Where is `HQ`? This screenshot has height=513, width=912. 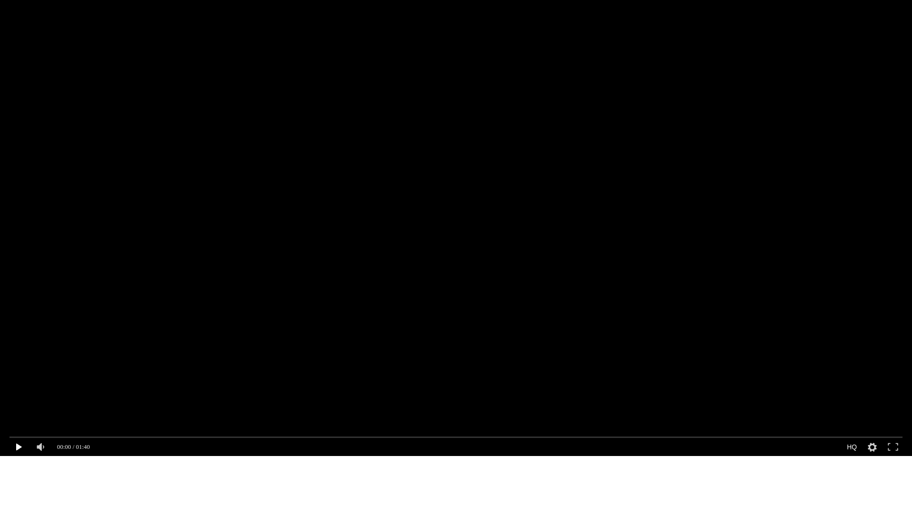 HQ is located at coordinates (852, 447).